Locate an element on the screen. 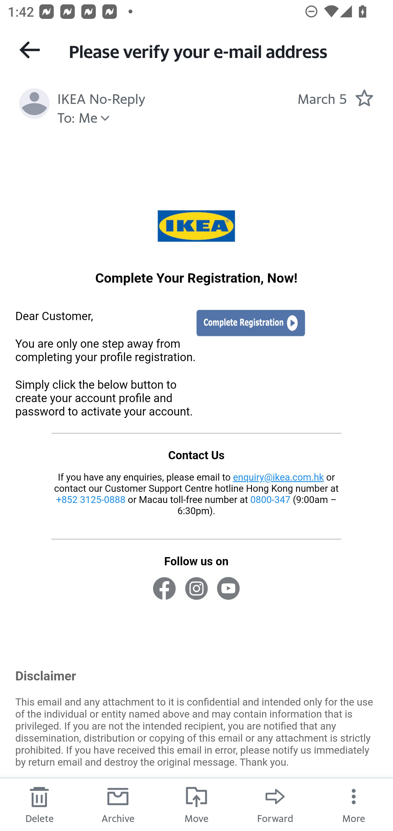  IKEA No-Reply Sender IKEA No-Reply is located at coordinates (102, 98).